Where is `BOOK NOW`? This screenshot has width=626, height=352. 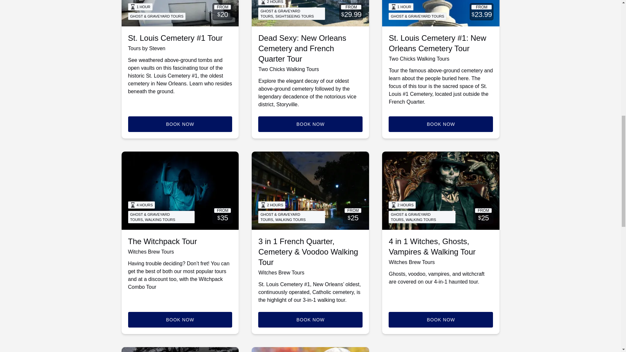 BOOK NOW is located at coordinates (310, 124).